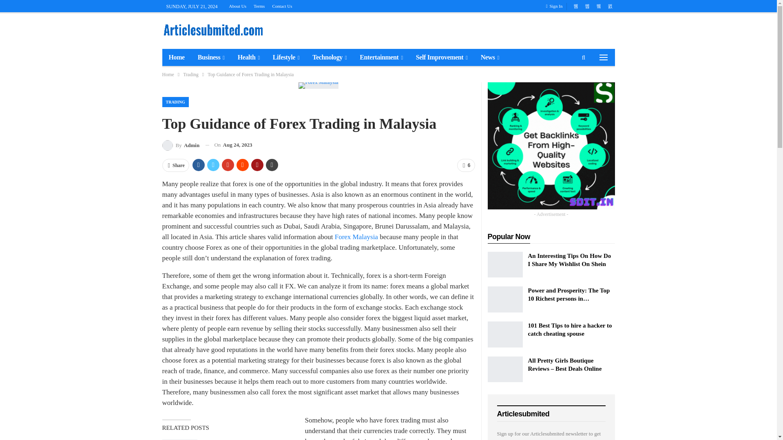  What do you see at coordinates (238, 6) in the screenshot?
I see `About Us` at bounding box center [238, 6].